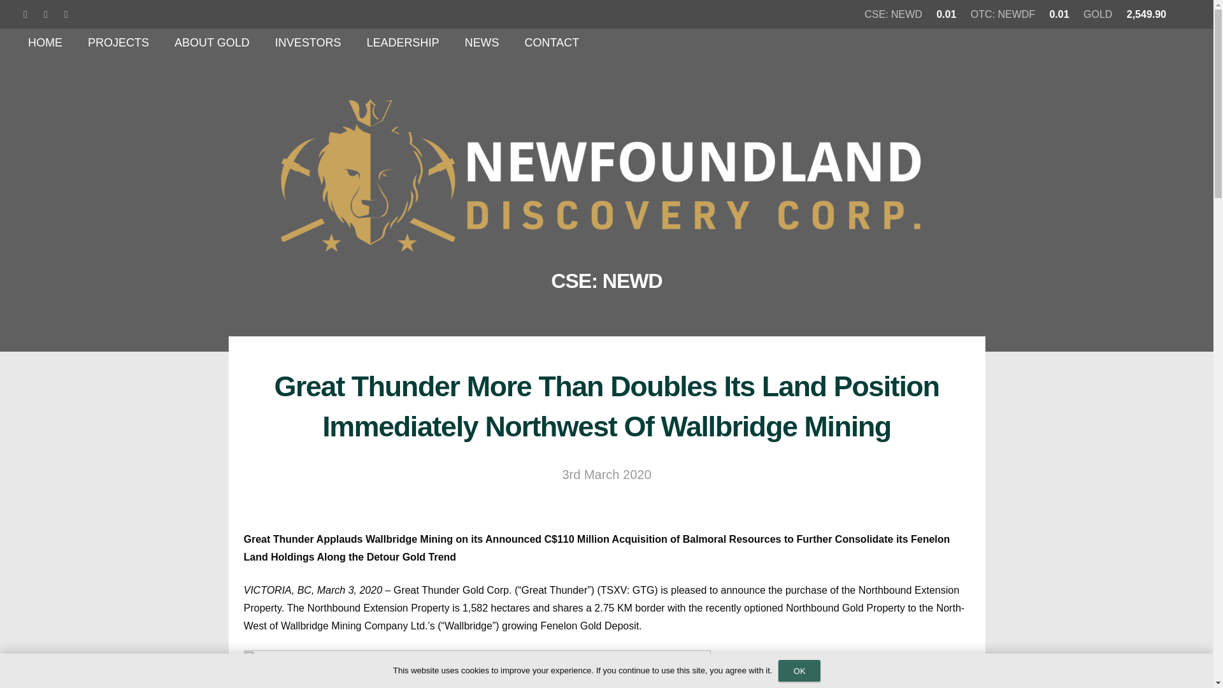 The image size is (1223, 688). I want to click on LinkedIn, so click(25, 14).